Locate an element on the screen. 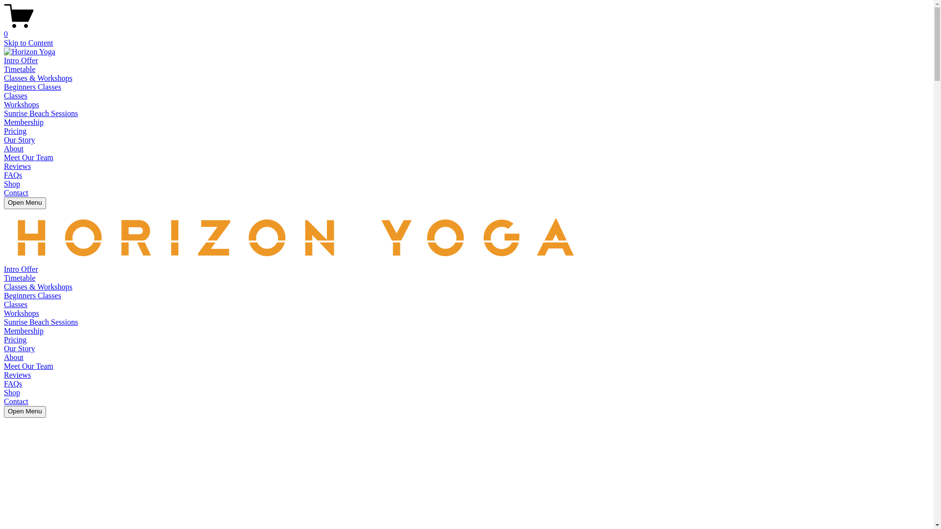 The image size is (941, 529). Sunrise Beach Sessions is located at coordinates (41, 322).